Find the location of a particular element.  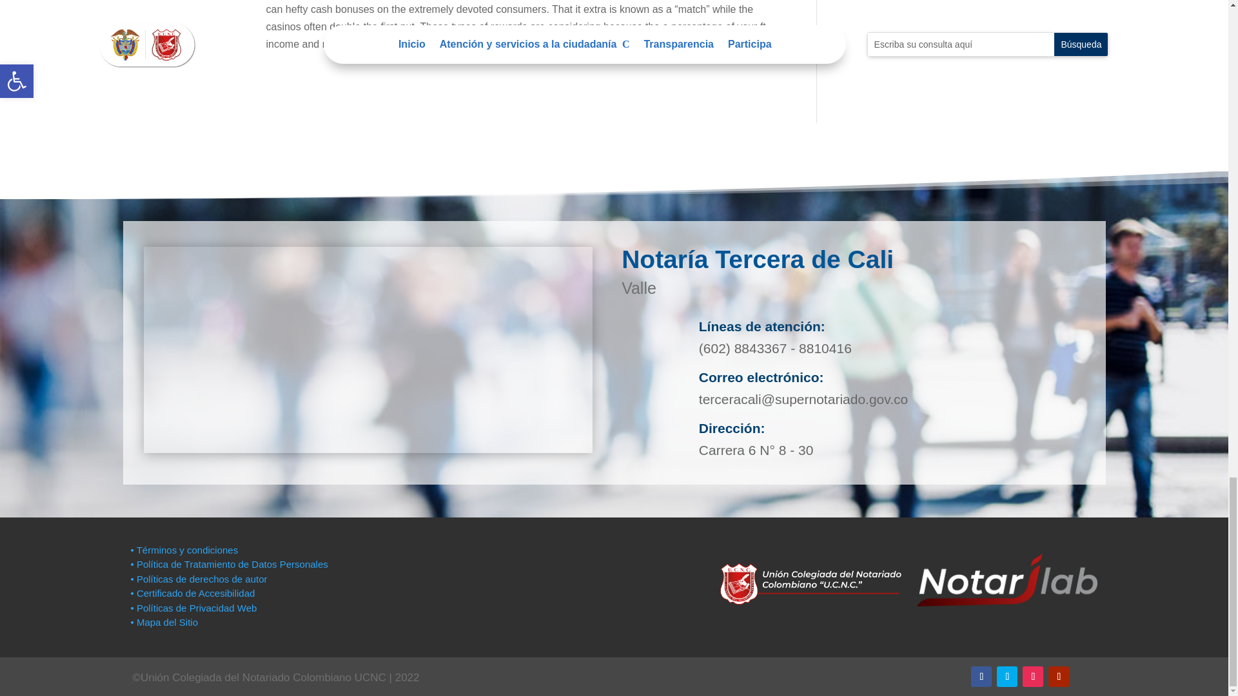

Mapa del Sitio is located at coordinates (165, 622).